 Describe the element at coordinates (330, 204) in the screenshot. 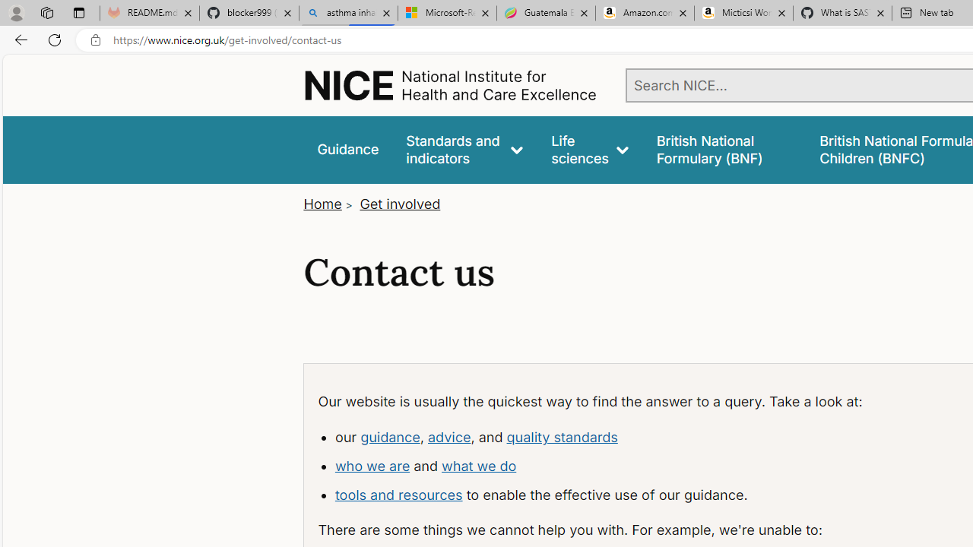

I see `Home>` at that location.